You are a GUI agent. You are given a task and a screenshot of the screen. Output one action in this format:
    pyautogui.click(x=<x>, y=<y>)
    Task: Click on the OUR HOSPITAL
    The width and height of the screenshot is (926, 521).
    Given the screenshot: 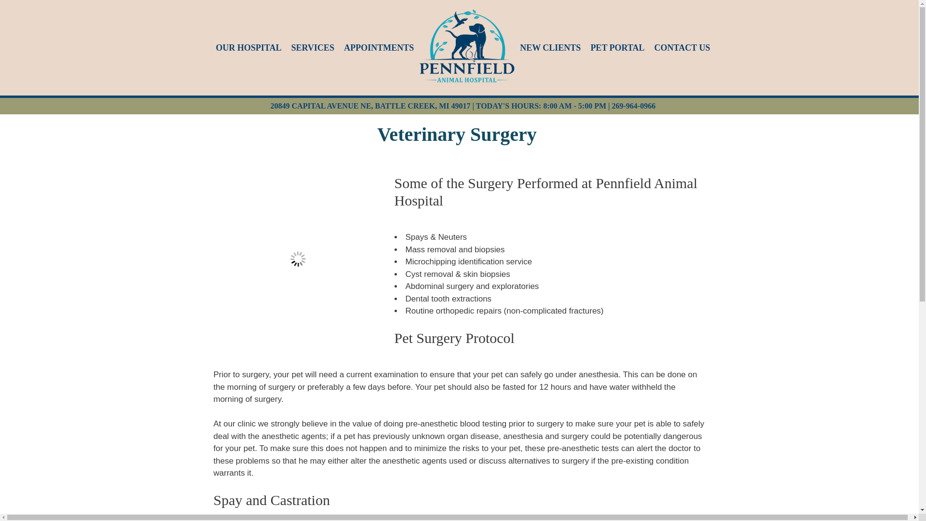 What is the action you would take?
    pyautogui.click(x=248, y=48)
    